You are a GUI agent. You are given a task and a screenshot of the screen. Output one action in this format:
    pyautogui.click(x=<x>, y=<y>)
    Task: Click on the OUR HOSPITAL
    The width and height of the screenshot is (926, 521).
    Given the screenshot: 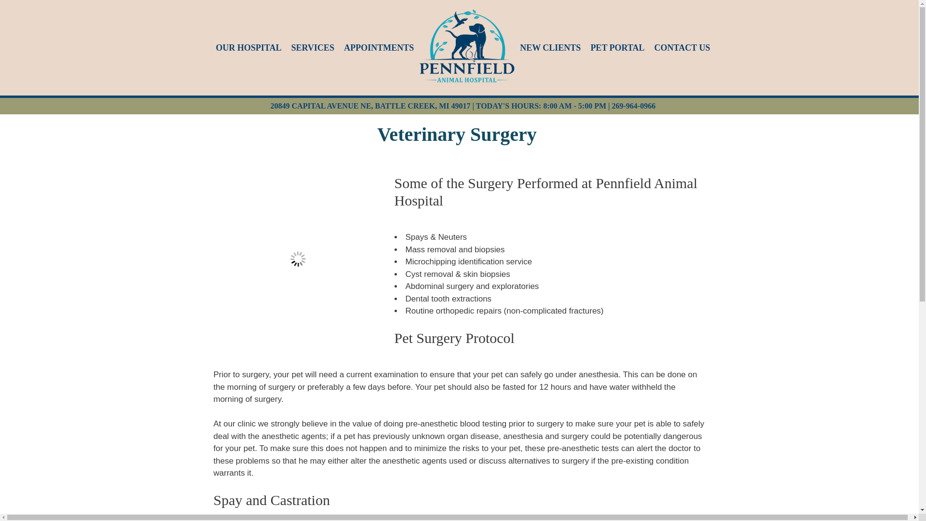 What is the action you would take?
    pyautogui.click(x=248, y=48)
    